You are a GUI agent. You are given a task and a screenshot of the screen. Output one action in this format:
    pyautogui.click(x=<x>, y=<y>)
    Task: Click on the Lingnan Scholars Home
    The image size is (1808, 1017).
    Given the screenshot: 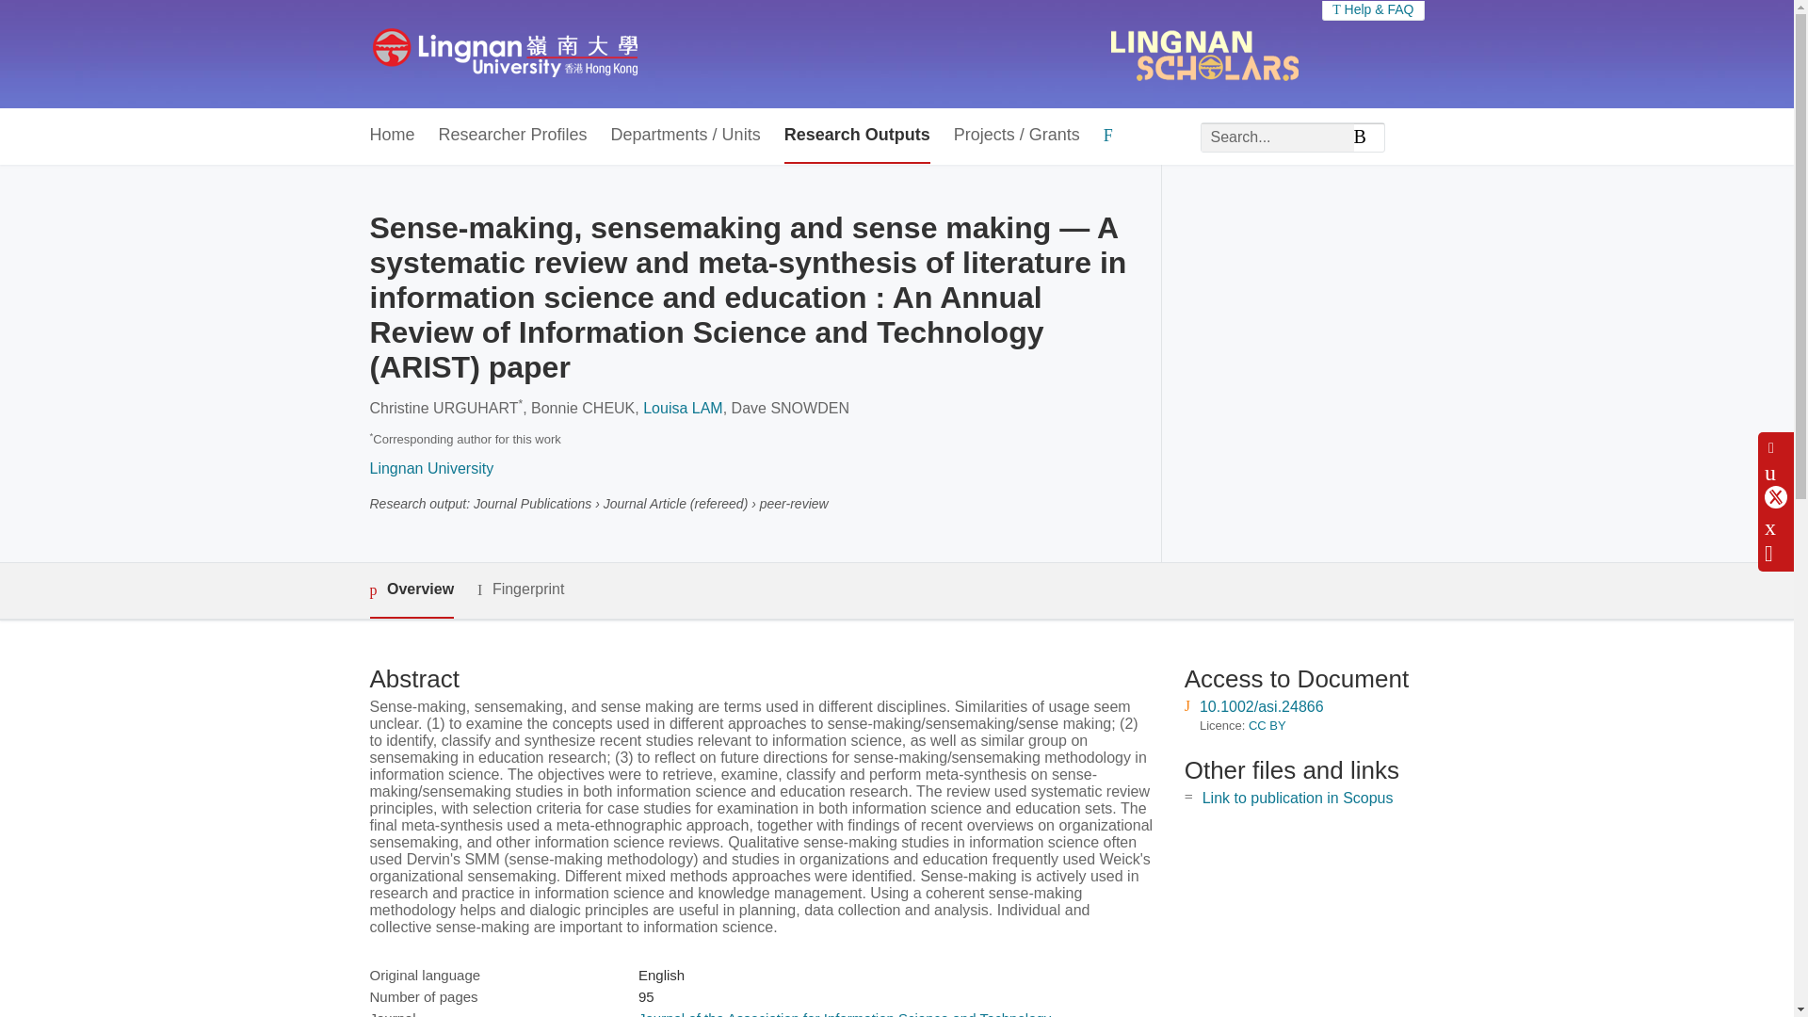 What is the action you would take?
    pyautogui.click(x=505, y=54)
    